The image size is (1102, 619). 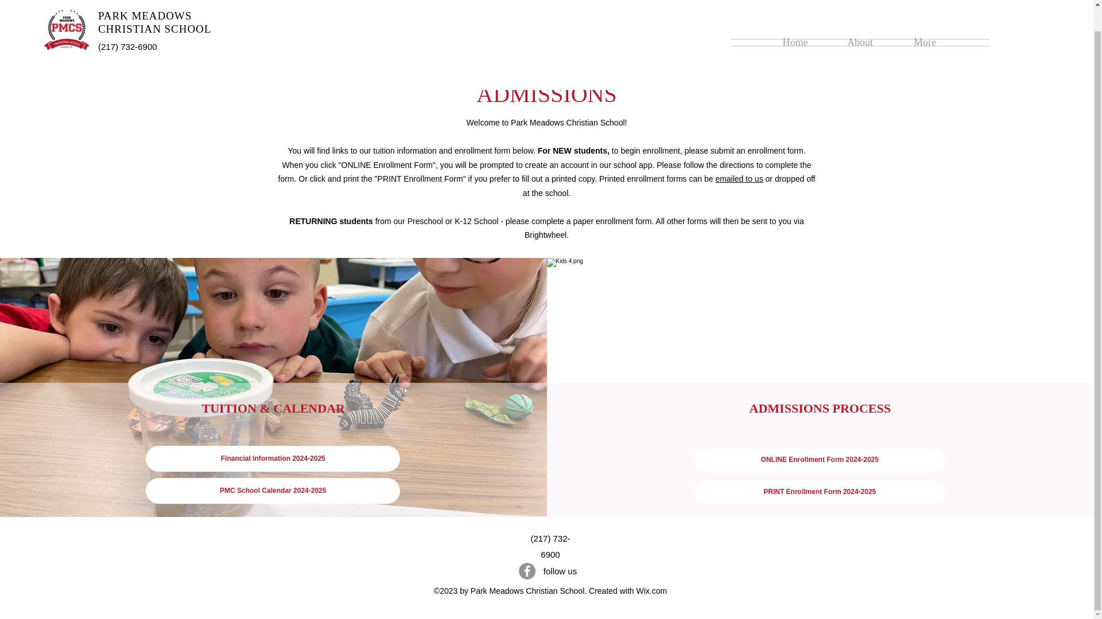 What do you see at coordinates (154, 5) in the screenshot?
I see `CHRISTIAN SCHOOL` at bounding box center [154, 5].